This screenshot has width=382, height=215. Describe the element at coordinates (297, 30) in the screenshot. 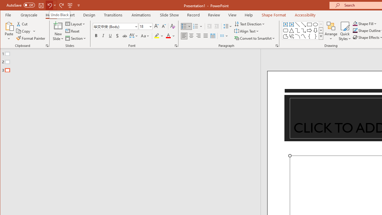

I see `Connector: Elbow` at that location.